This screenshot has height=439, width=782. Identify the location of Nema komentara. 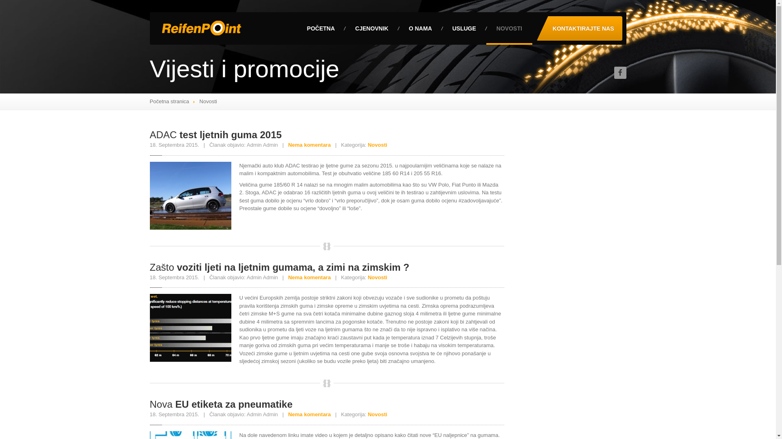
(310, 277).